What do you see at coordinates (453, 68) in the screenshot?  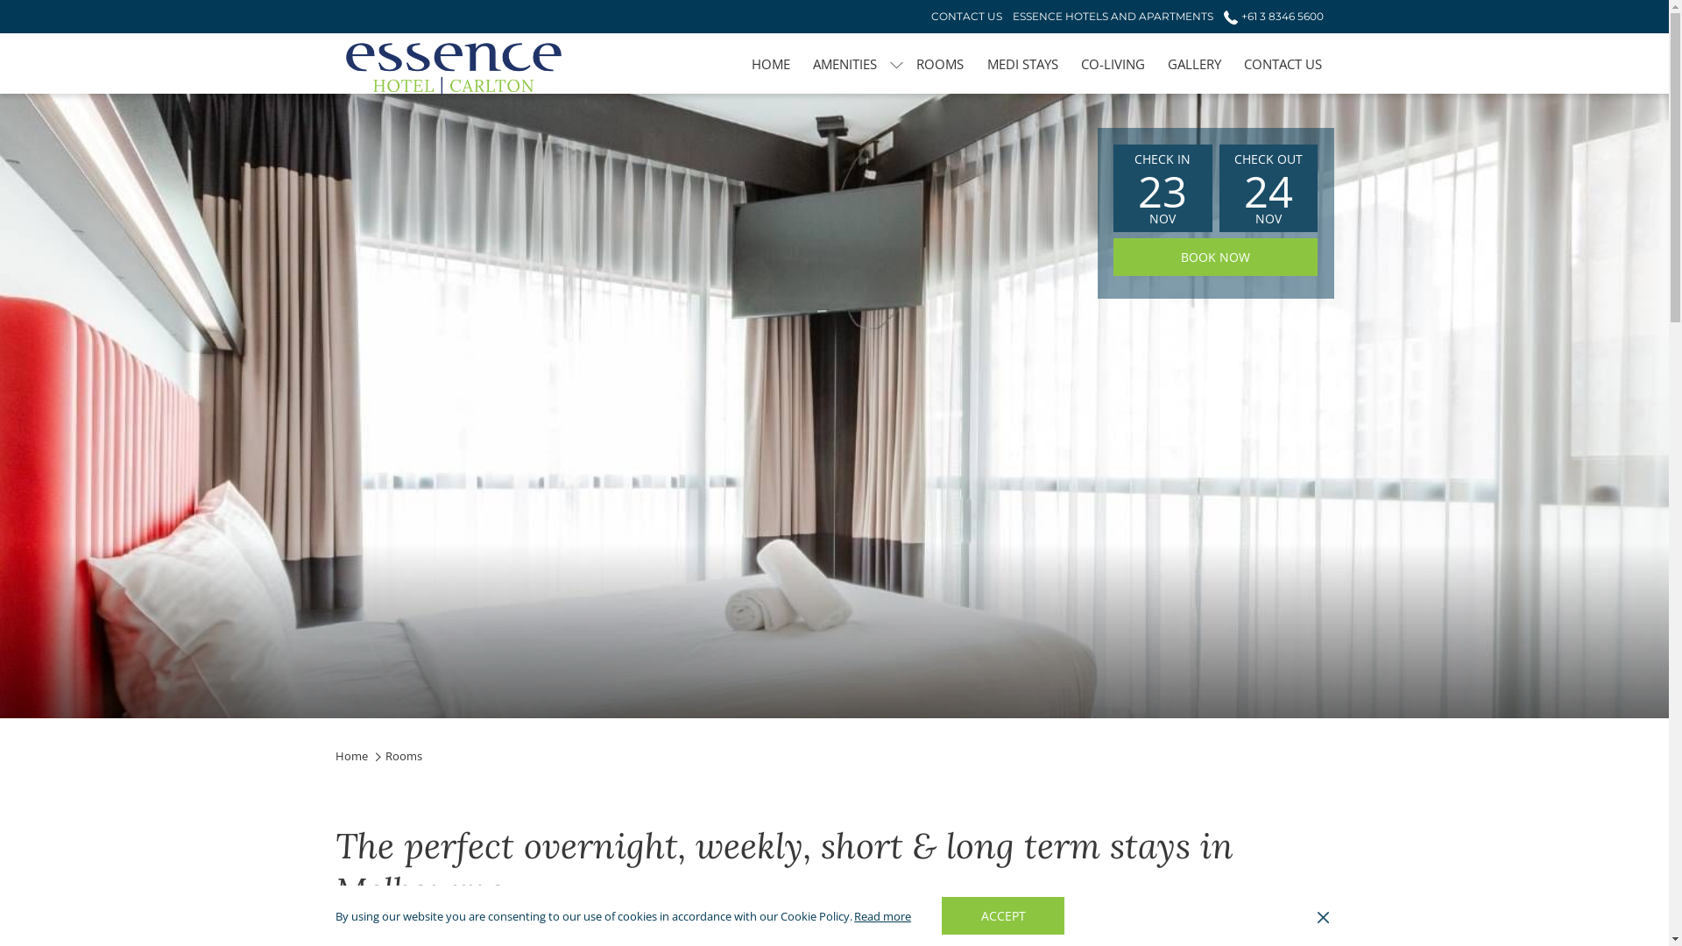 I see `Back to the homepage` at bounding box center [453, 68].